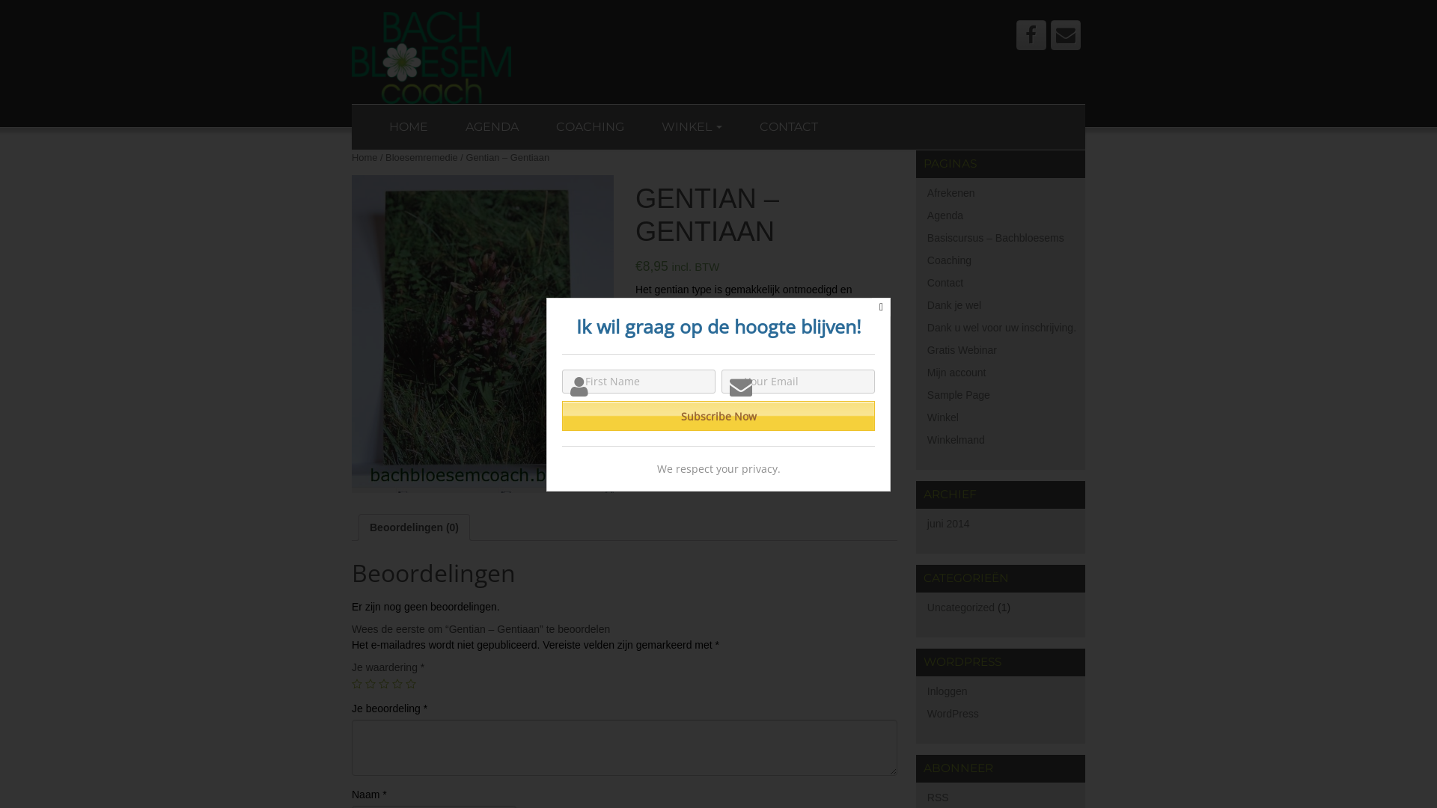  Describe the element at coordinates (945, 283) in the screenshot. I see `Contact` at that location.